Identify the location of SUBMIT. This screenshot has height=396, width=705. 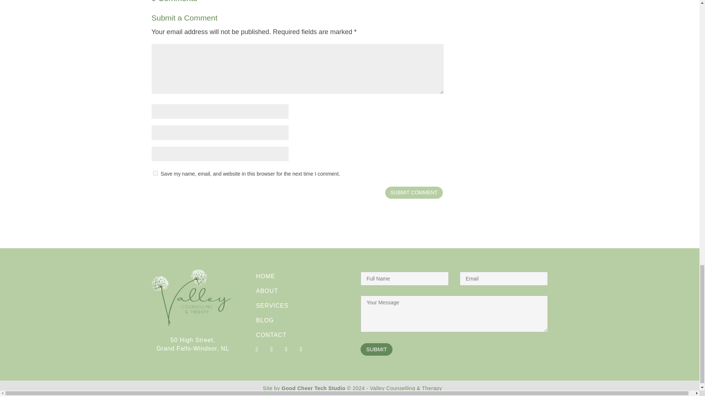
(376, 349).